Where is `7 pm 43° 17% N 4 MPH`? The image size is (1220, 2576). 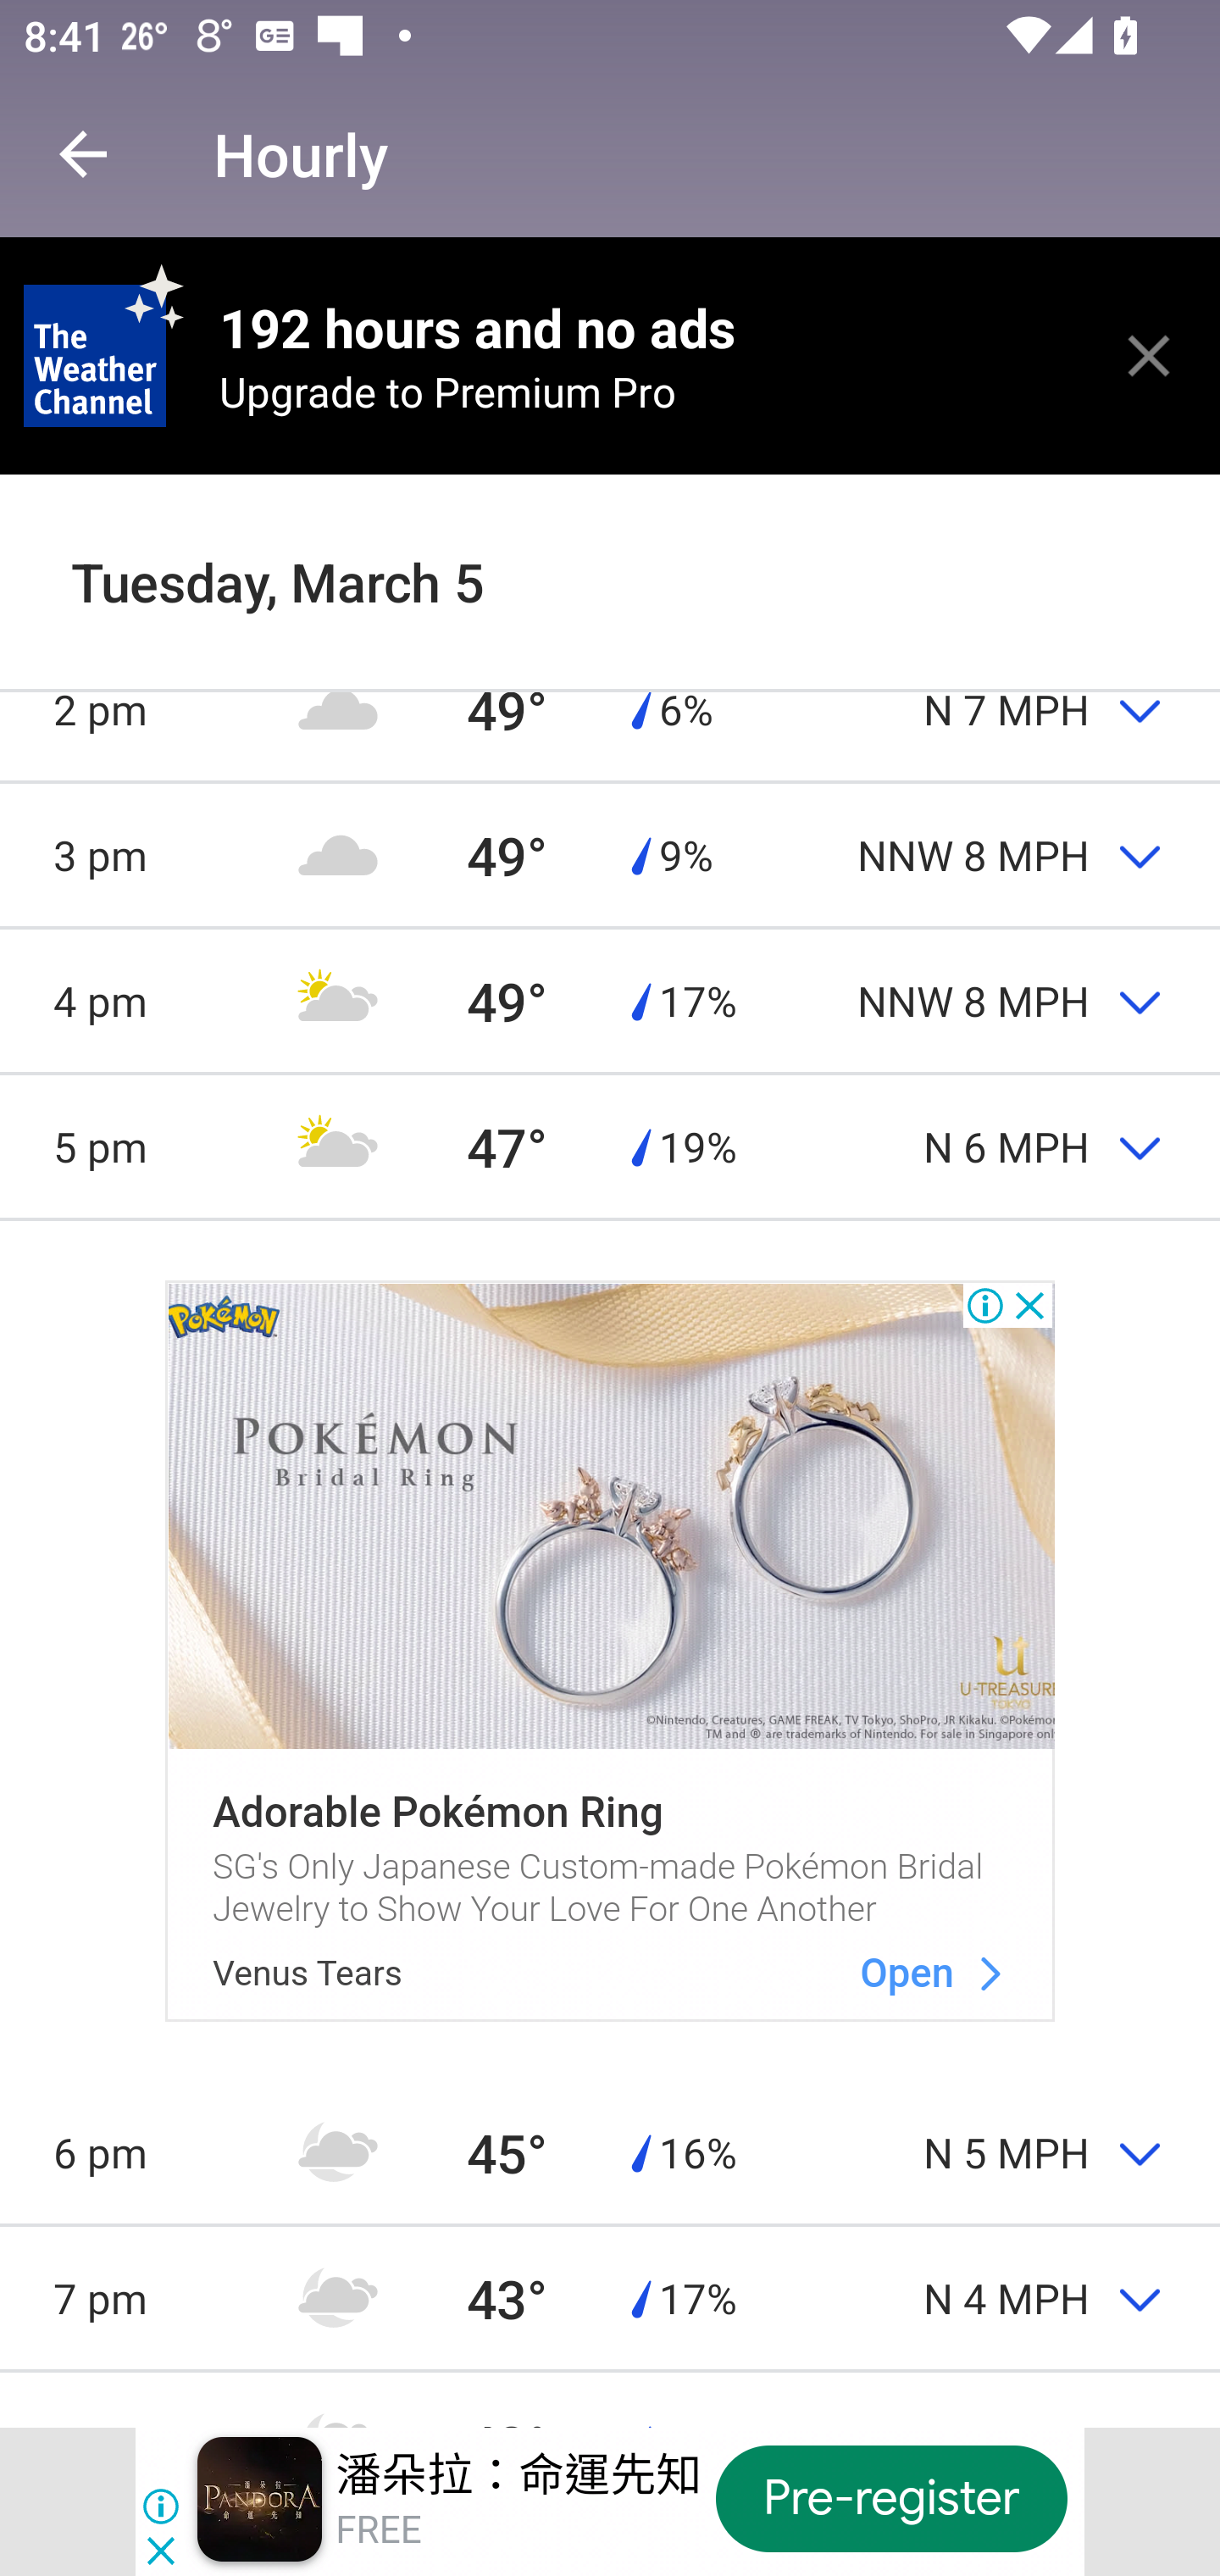
7 pm 43° 17% N 4 MPH is located at coordinates (610, 2297).